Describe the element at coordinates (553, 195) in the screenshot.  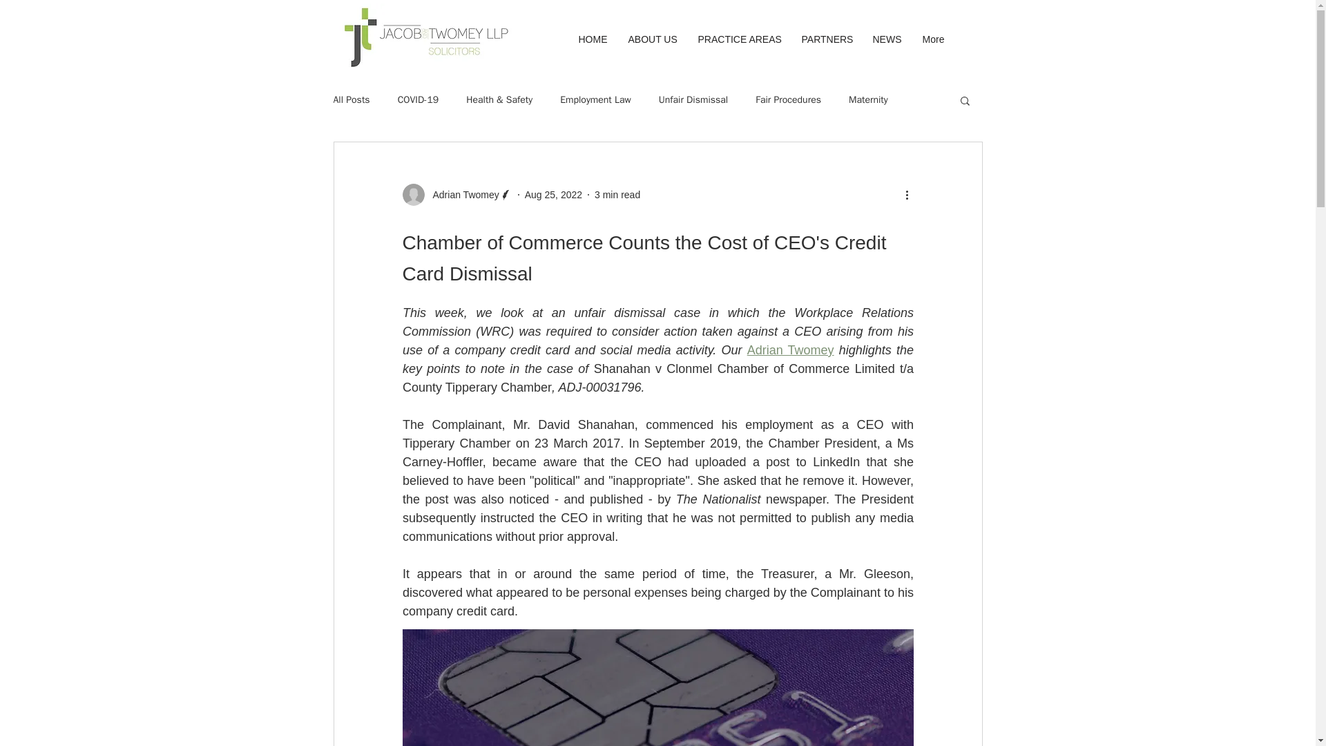
I see `Aug 25, 2022` at that location.